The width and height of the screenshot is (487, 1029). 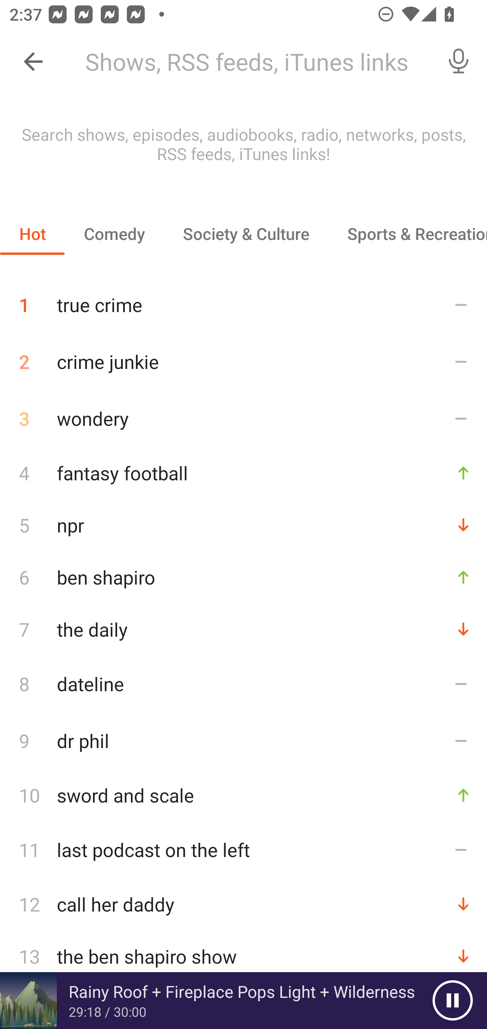 I want to click on 13 the ben shapiro show, so click(x=243, y=957).